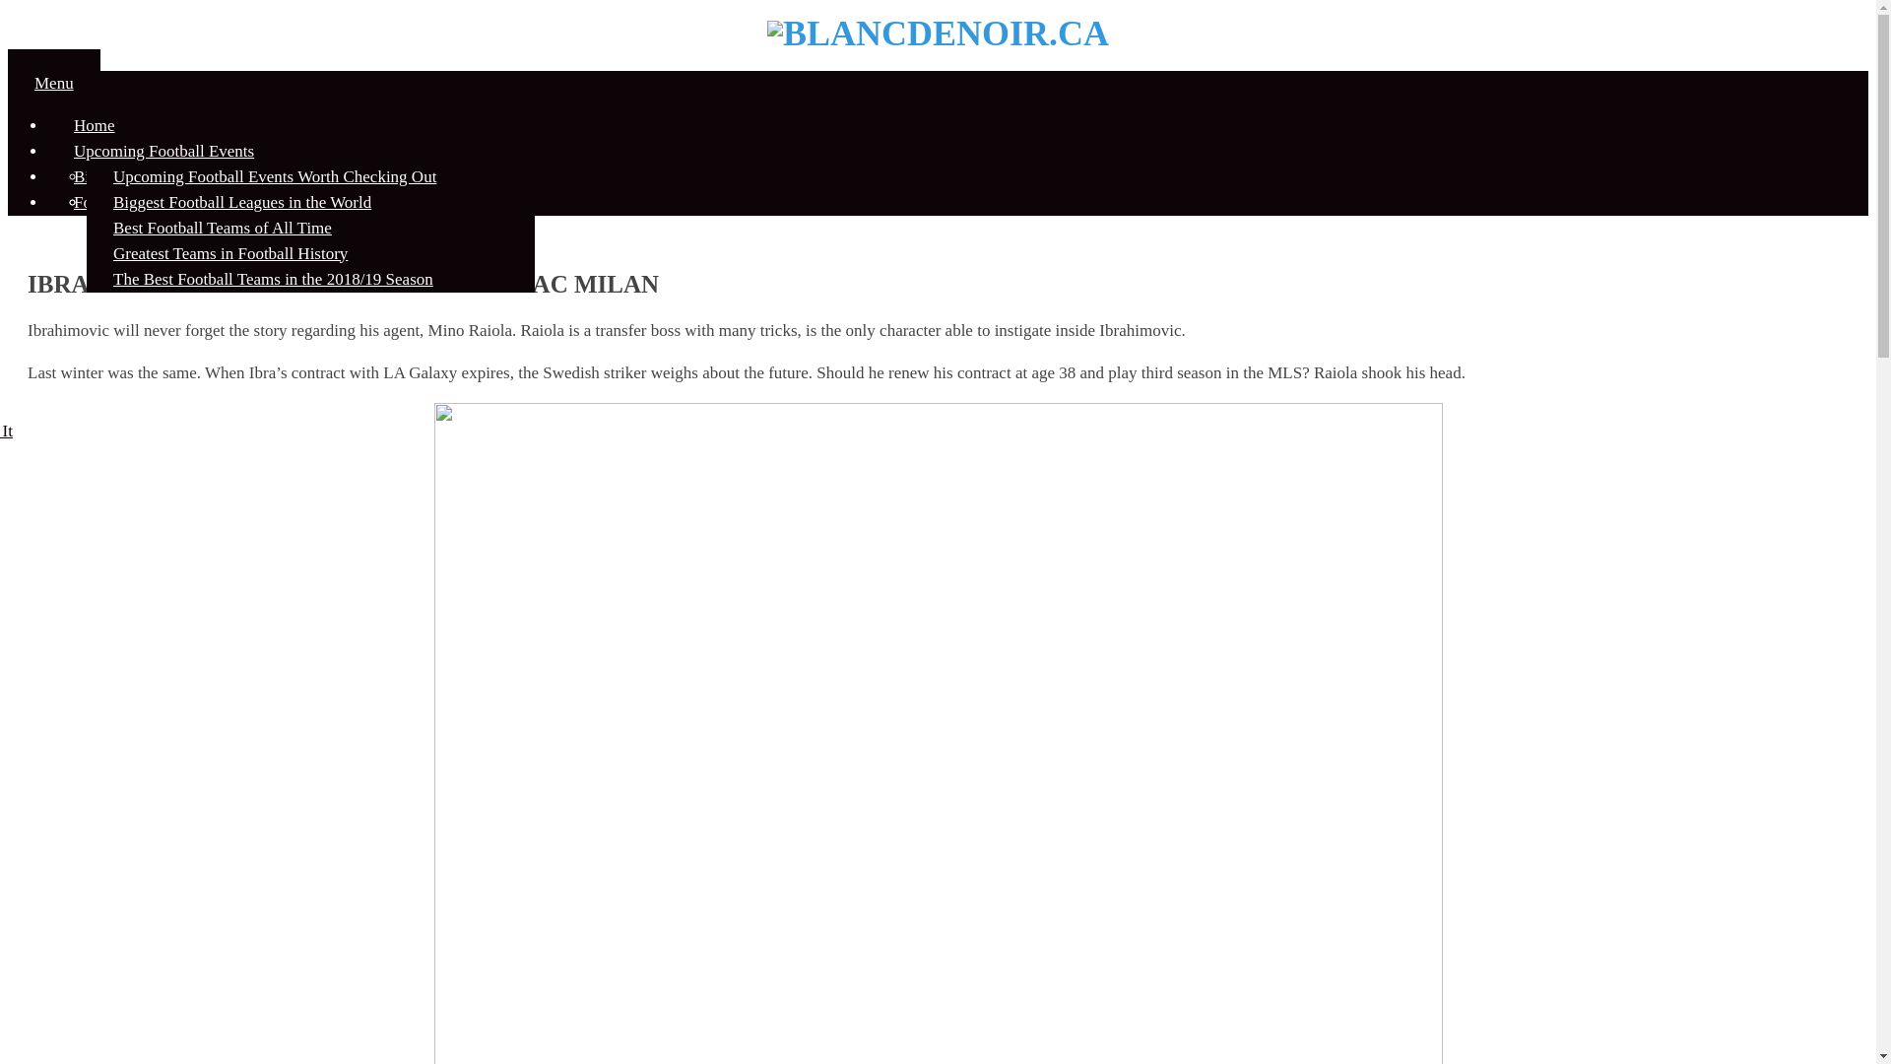  I want to click on Menu, so click(54, 83).